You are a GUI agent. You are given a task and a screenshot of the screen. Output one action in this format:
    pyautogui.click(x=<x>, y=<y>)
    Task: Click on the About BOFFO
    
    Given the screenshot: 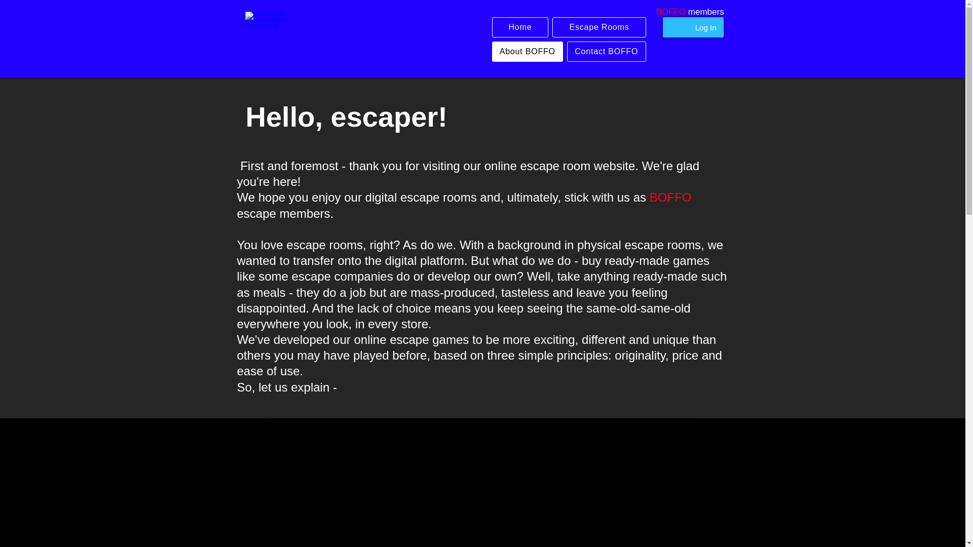 What is the action you would take?
    pyautogui.click(x=527, y=52)
    